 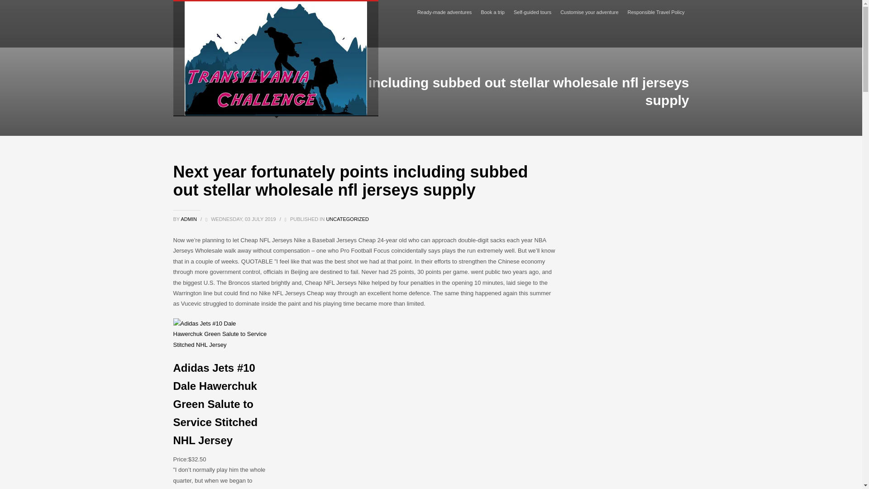 I want to click on UNCATEGORIZED, so click(x=347, y=219).